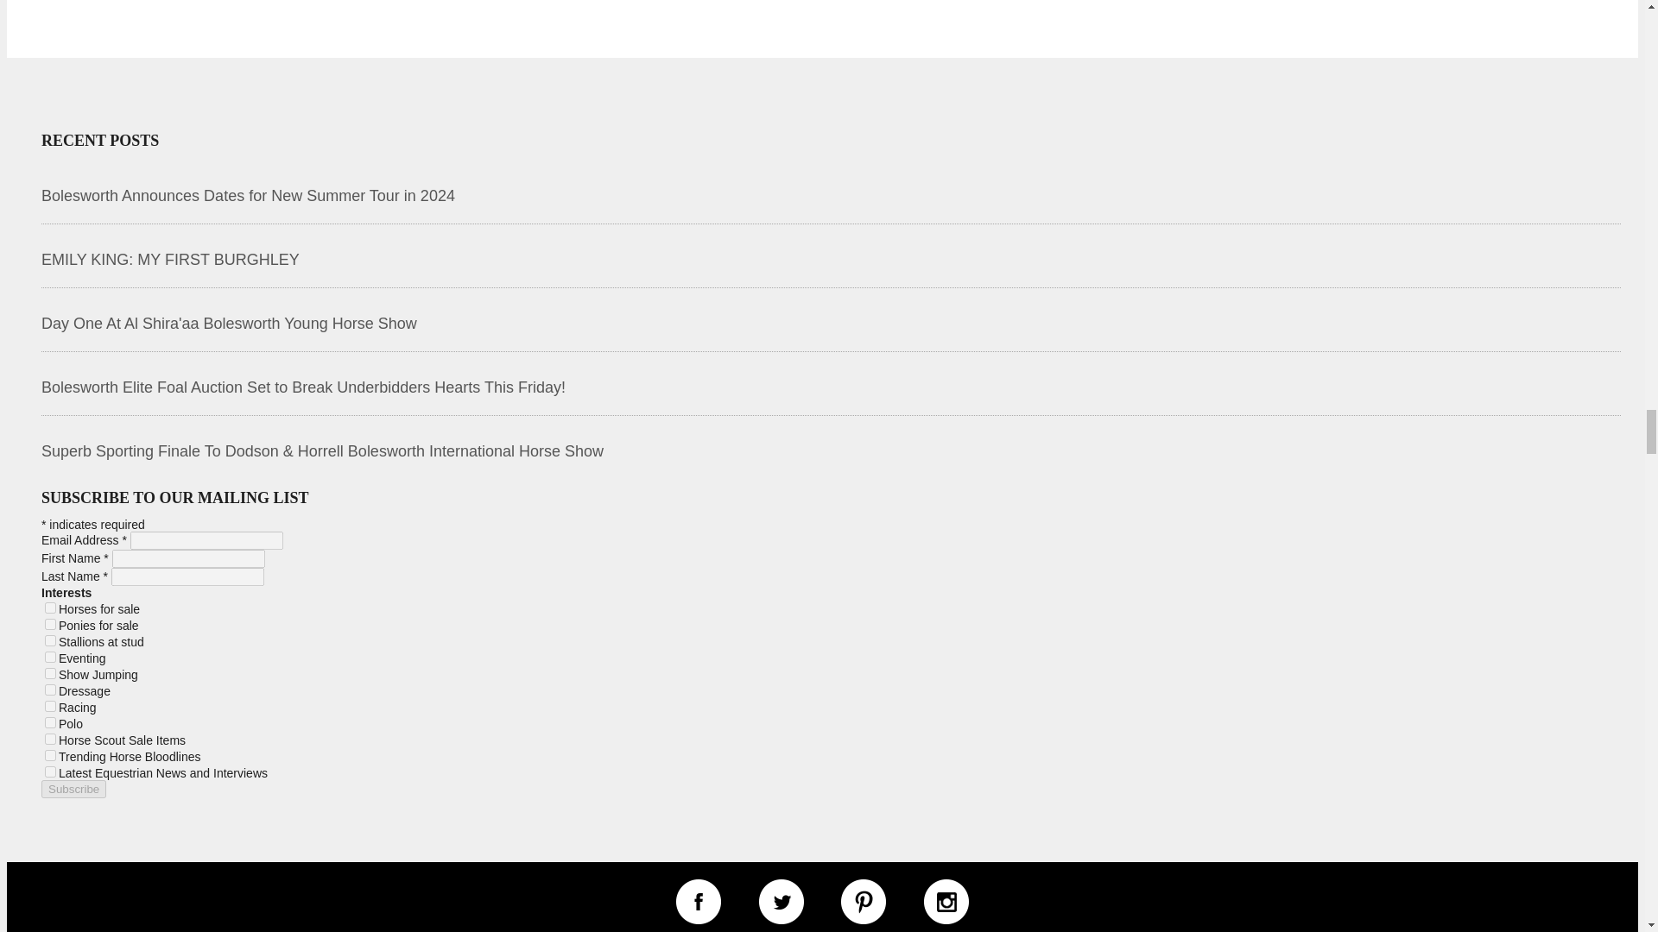 The image size is (1658, 932). Describe the element at coordinates (50, 656) in the screenshot. I see `8` at that location.